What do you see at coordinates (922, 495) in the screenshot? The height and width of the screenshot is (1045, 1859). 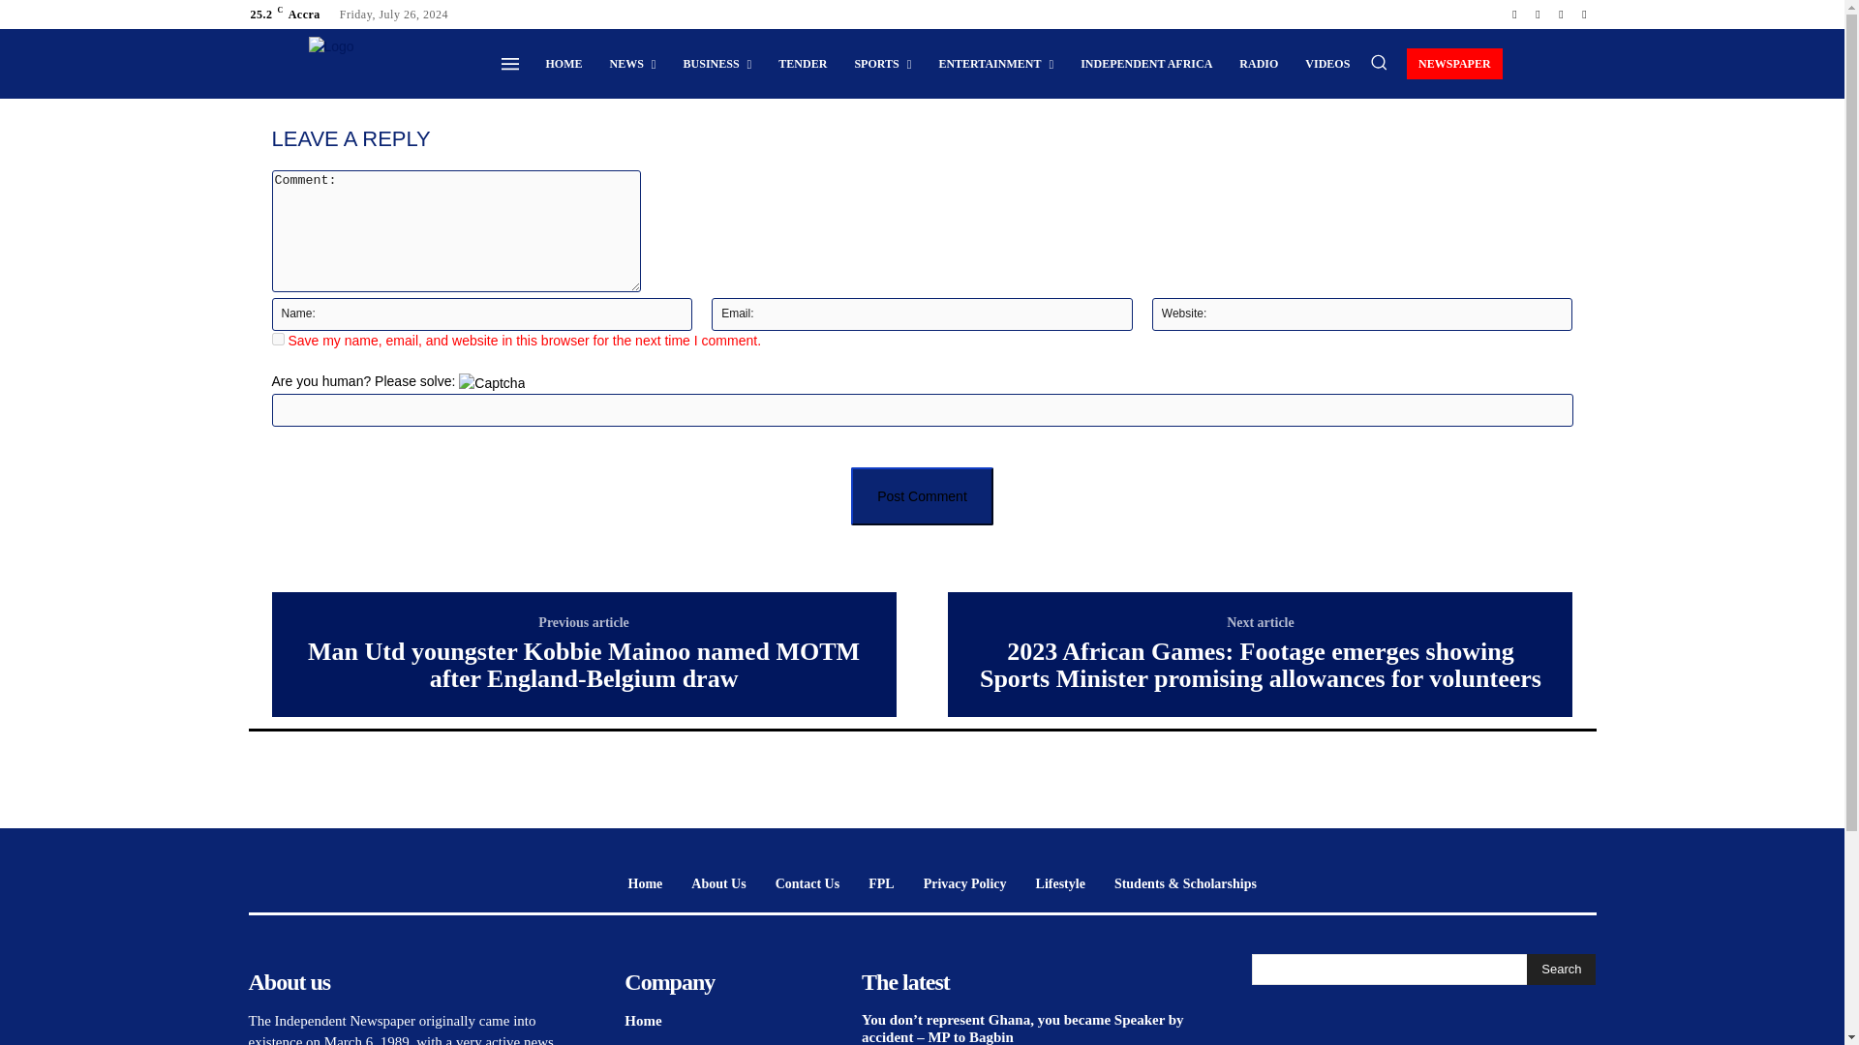 I see `Post Comment` at bounding box center [922, 495].